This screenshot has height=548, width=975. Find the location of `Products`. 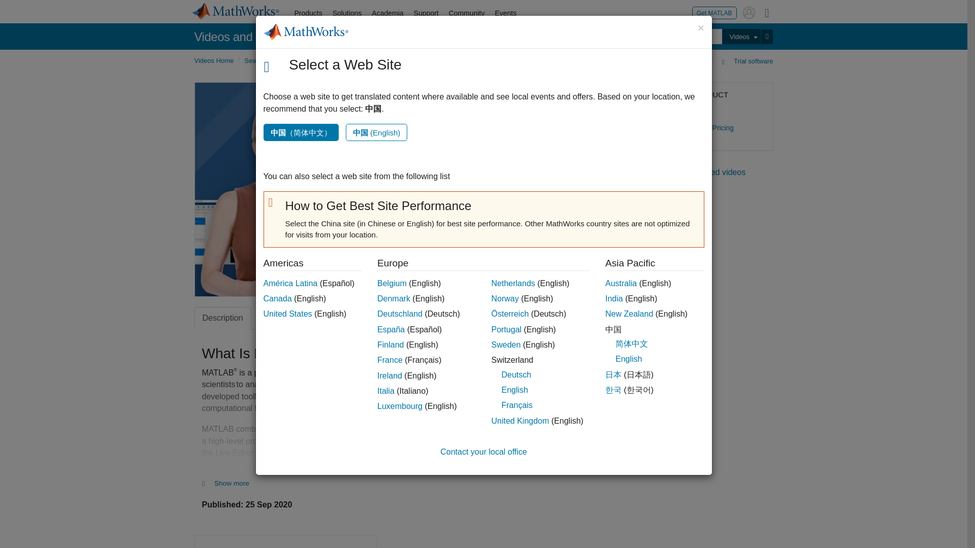

Products is located at coordinates (309, 13).